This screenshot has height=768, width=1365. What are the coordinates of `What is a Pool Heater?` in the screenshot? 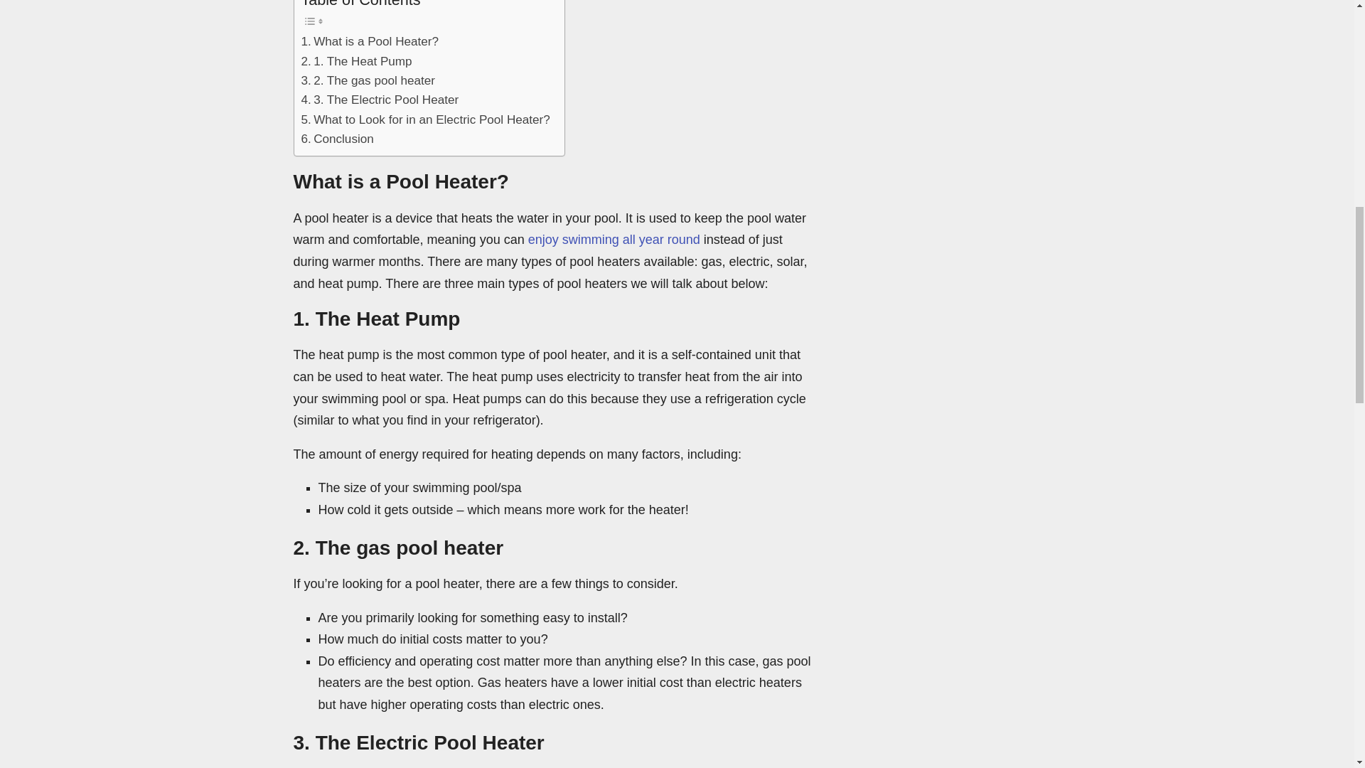 It's located at (370, 41).